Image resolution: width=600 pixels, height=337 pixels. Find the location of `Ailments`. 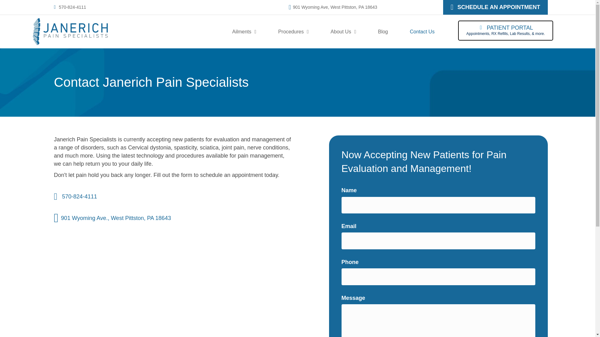

Ailments is located at coordinates (244, 32).